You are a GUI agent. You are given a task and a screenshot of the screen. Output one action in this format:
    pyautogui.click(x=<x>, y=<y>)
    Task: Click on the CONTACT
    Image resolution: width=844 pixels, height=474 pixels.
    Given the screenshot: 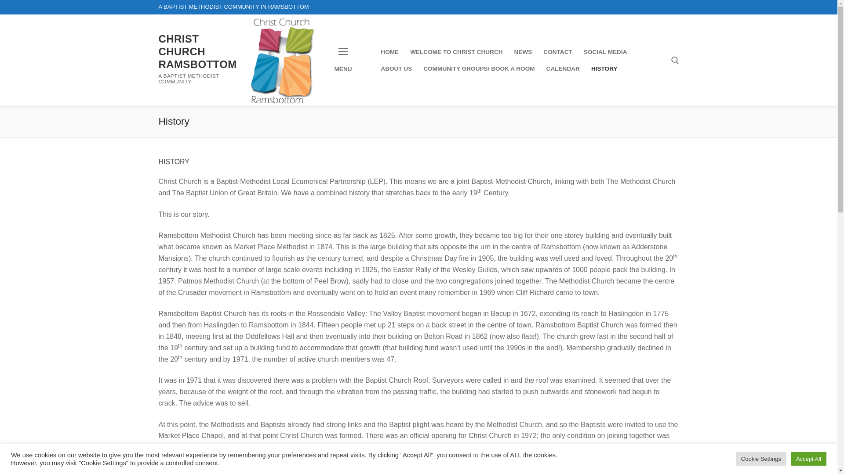 What is the action you would take?
    pyautogui.click(x=557, y=52)
    